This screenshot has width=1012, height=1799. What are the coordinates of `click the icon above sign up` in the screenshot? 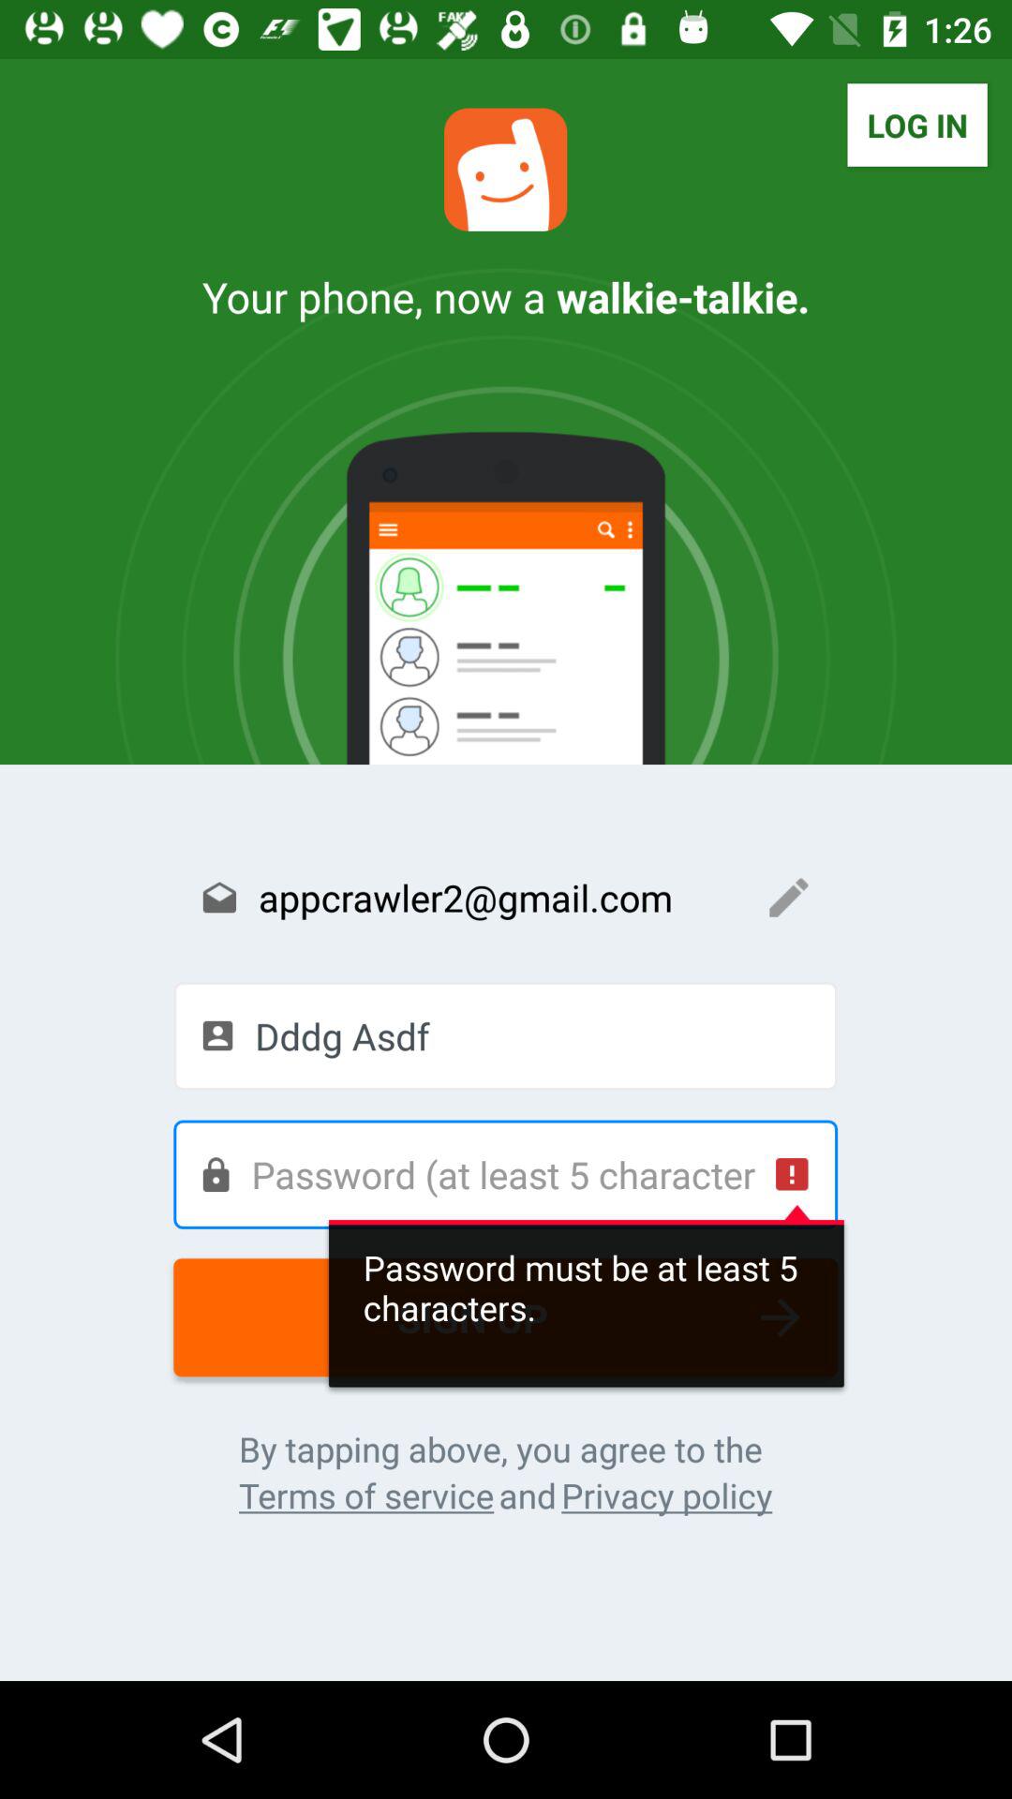 It's located at (506, 1174).